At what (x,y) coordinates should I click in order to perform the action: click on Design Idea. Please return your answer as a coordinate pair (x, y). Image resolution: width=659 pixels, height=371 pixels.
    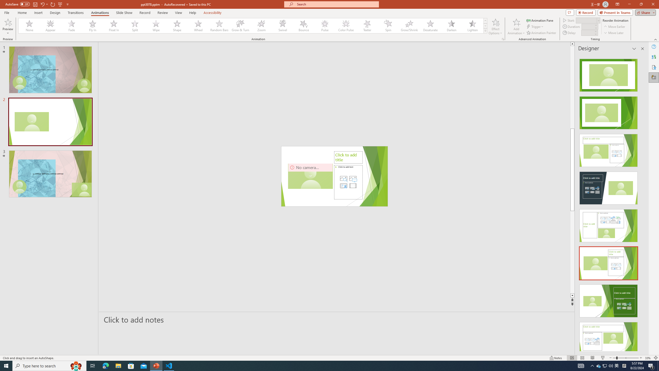
    Looking at the image, I should click on (609, 337).